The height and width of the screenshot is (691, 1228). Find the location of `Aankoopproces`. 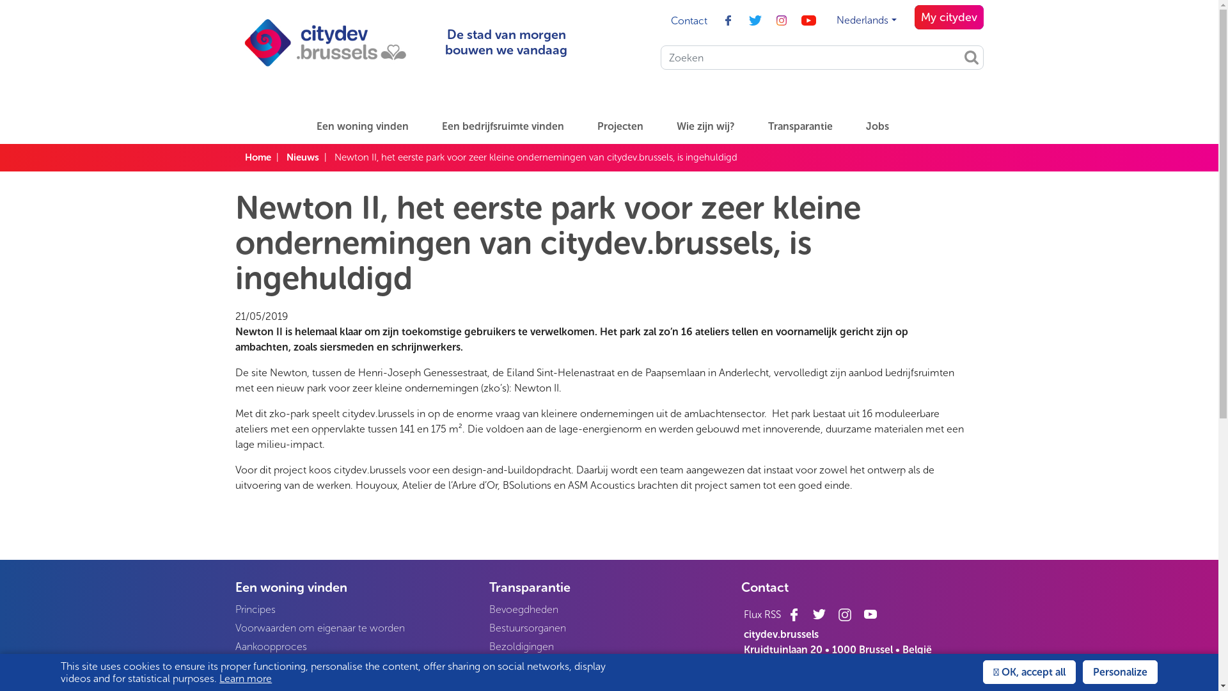

Aankoopproces is located at coordinates (353, 646).